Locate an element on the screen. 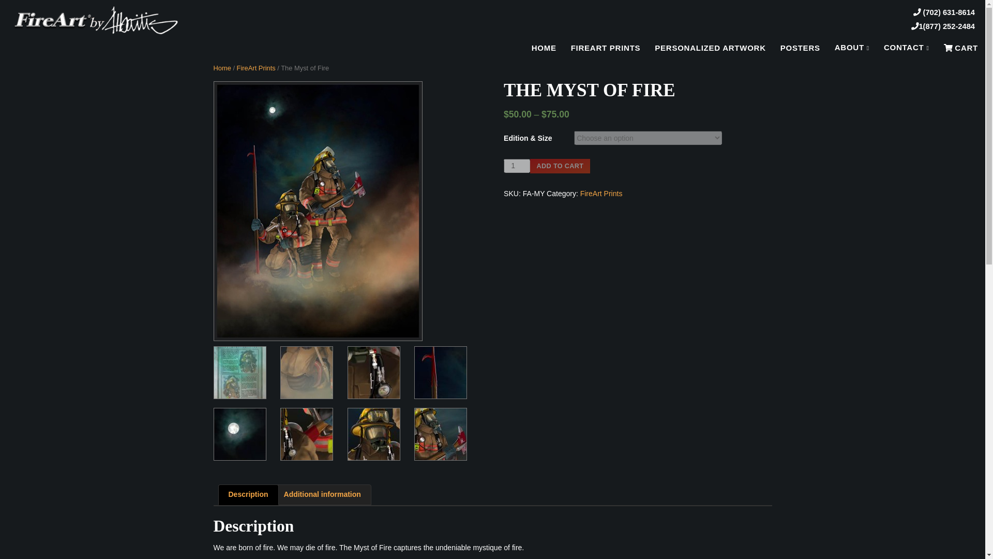  ADD TO CART is located at coordinates (560, 166).